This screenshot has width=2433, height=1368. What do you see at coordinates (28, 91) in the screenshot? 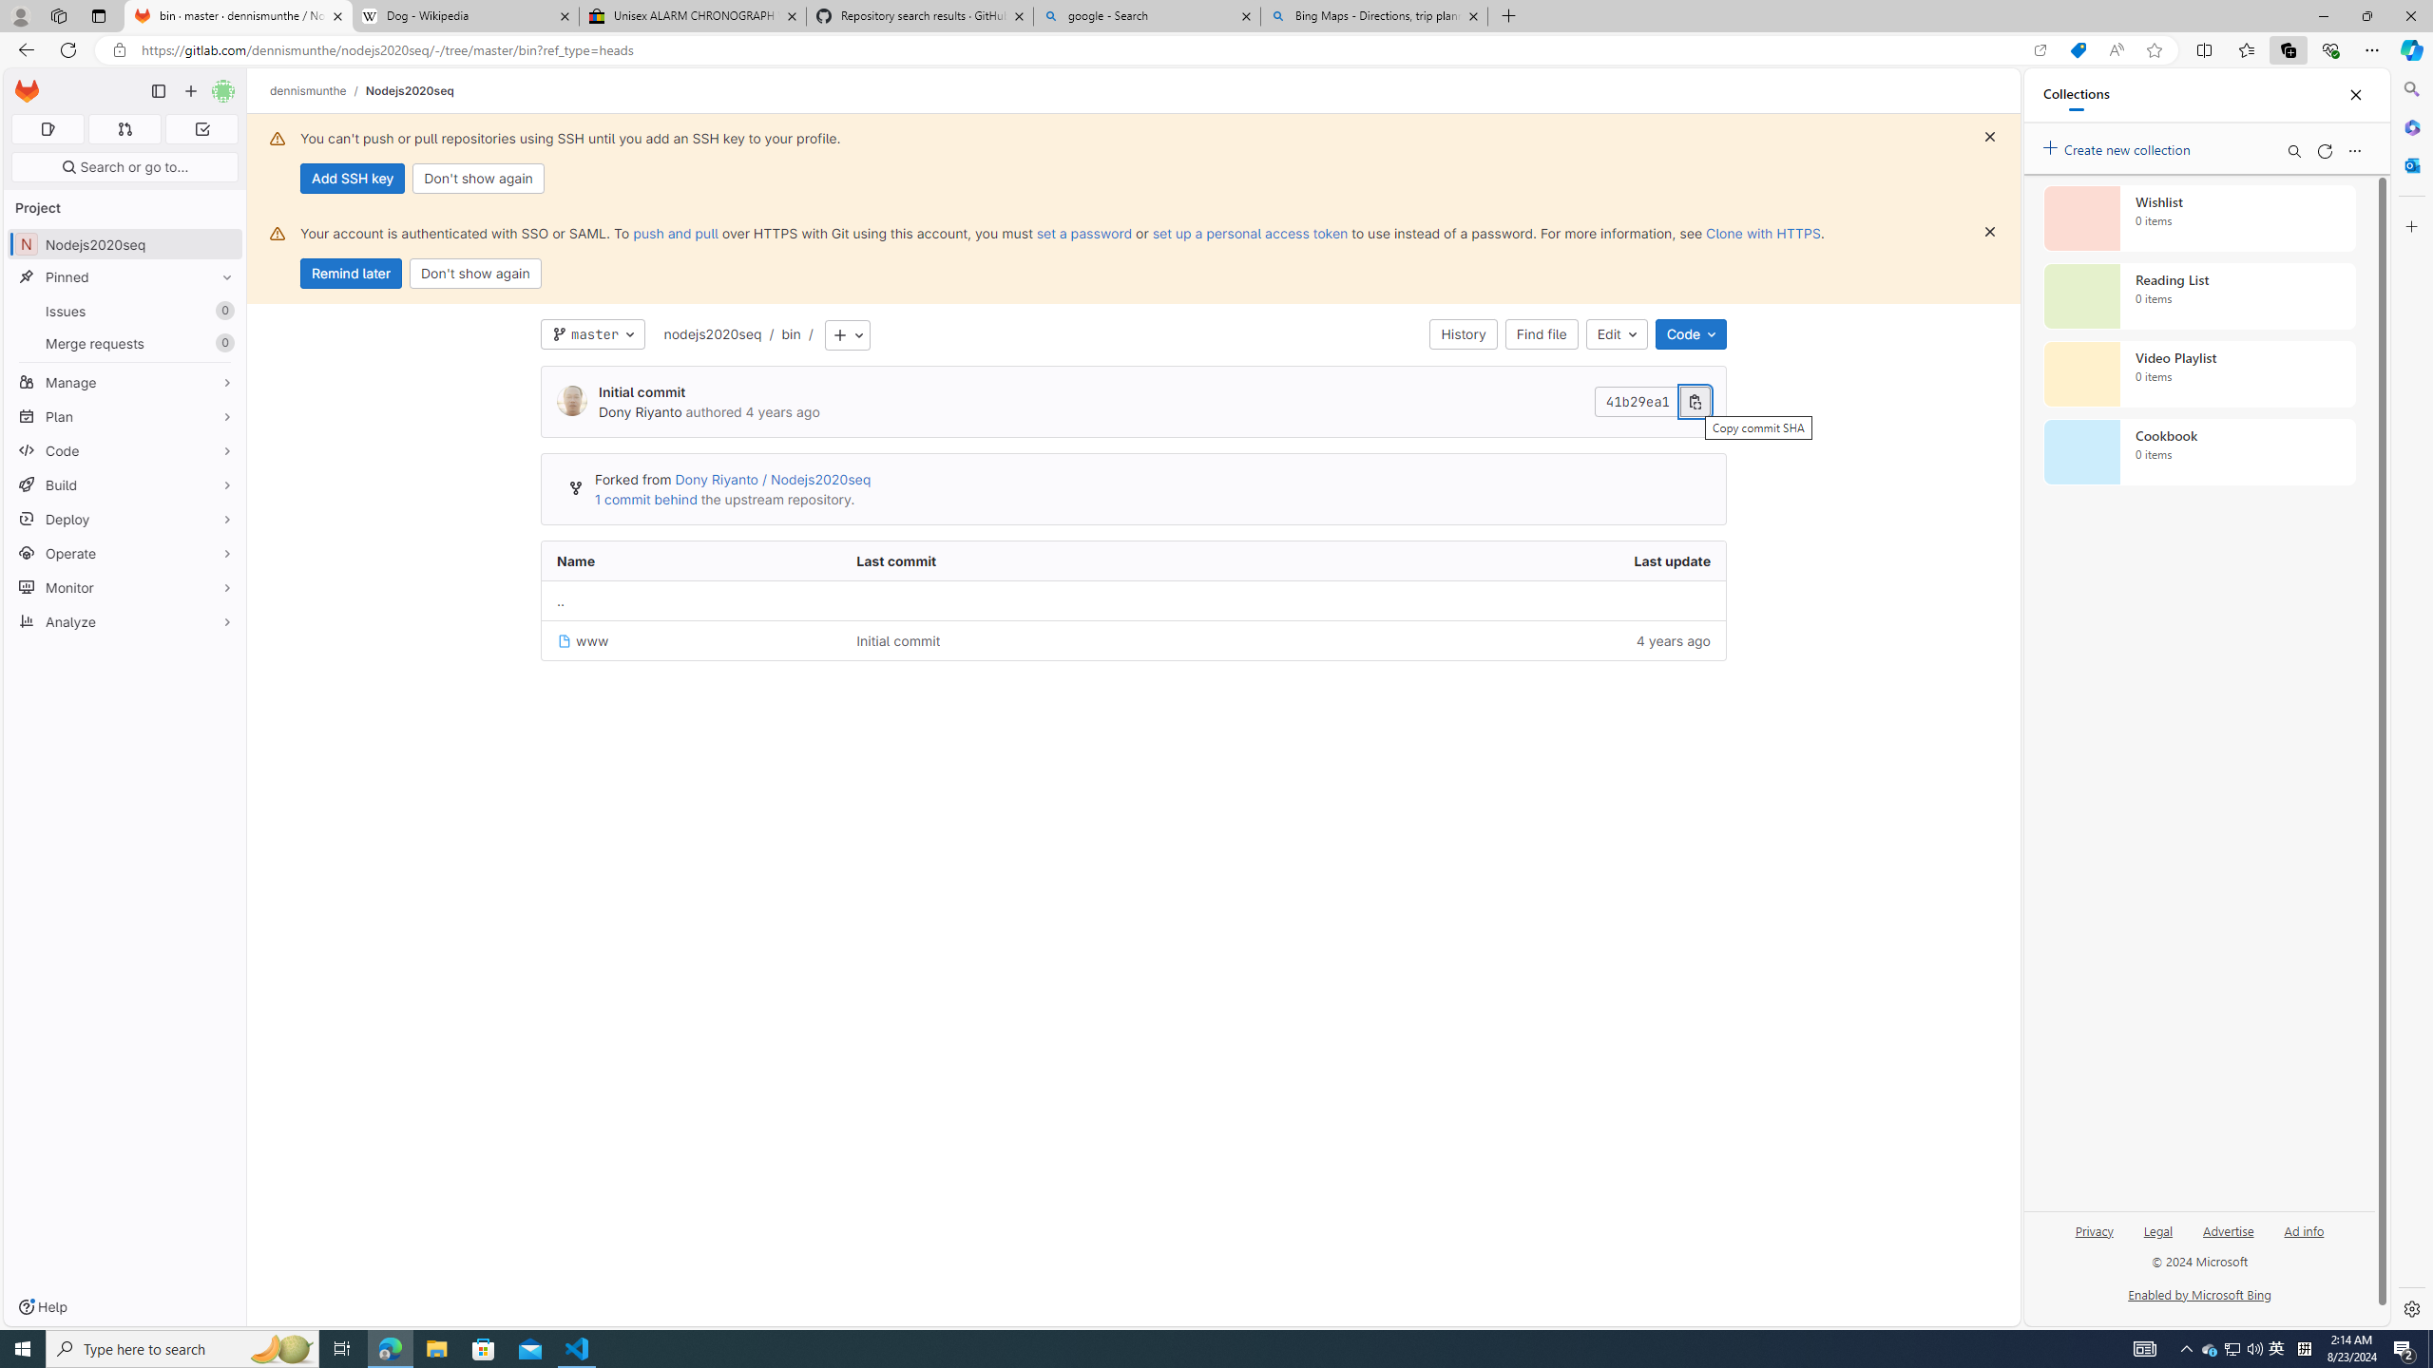
I see `Homepage` at bounding box center [28, 91].